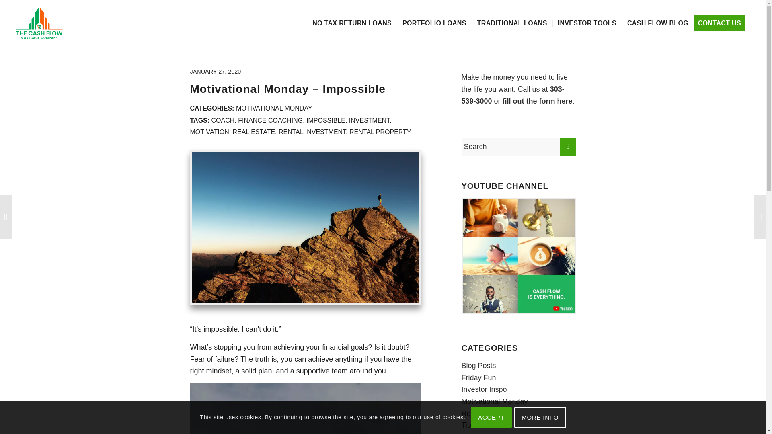  What do you see at coordinates (369, 120) in the screenshot?
I see `INVESTMENT` at bounding box center [369, 120].